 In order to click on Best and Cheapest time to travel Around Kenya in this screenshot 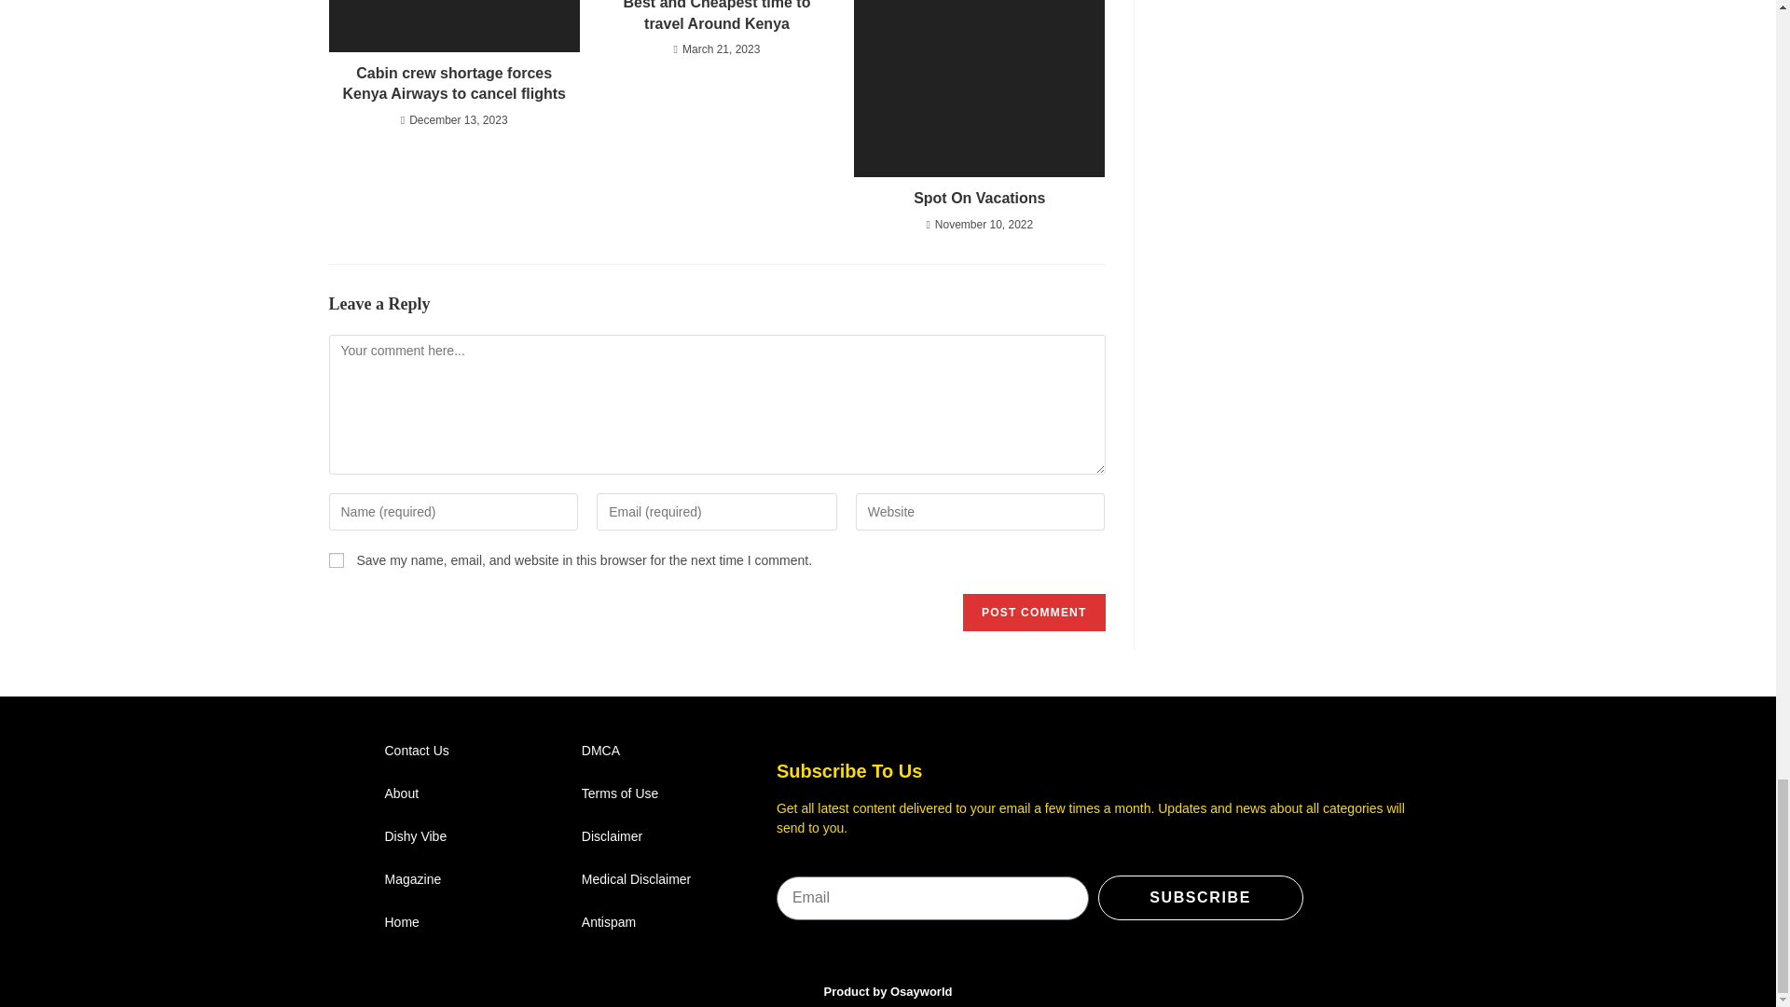, I will do `click(716, 17)`.